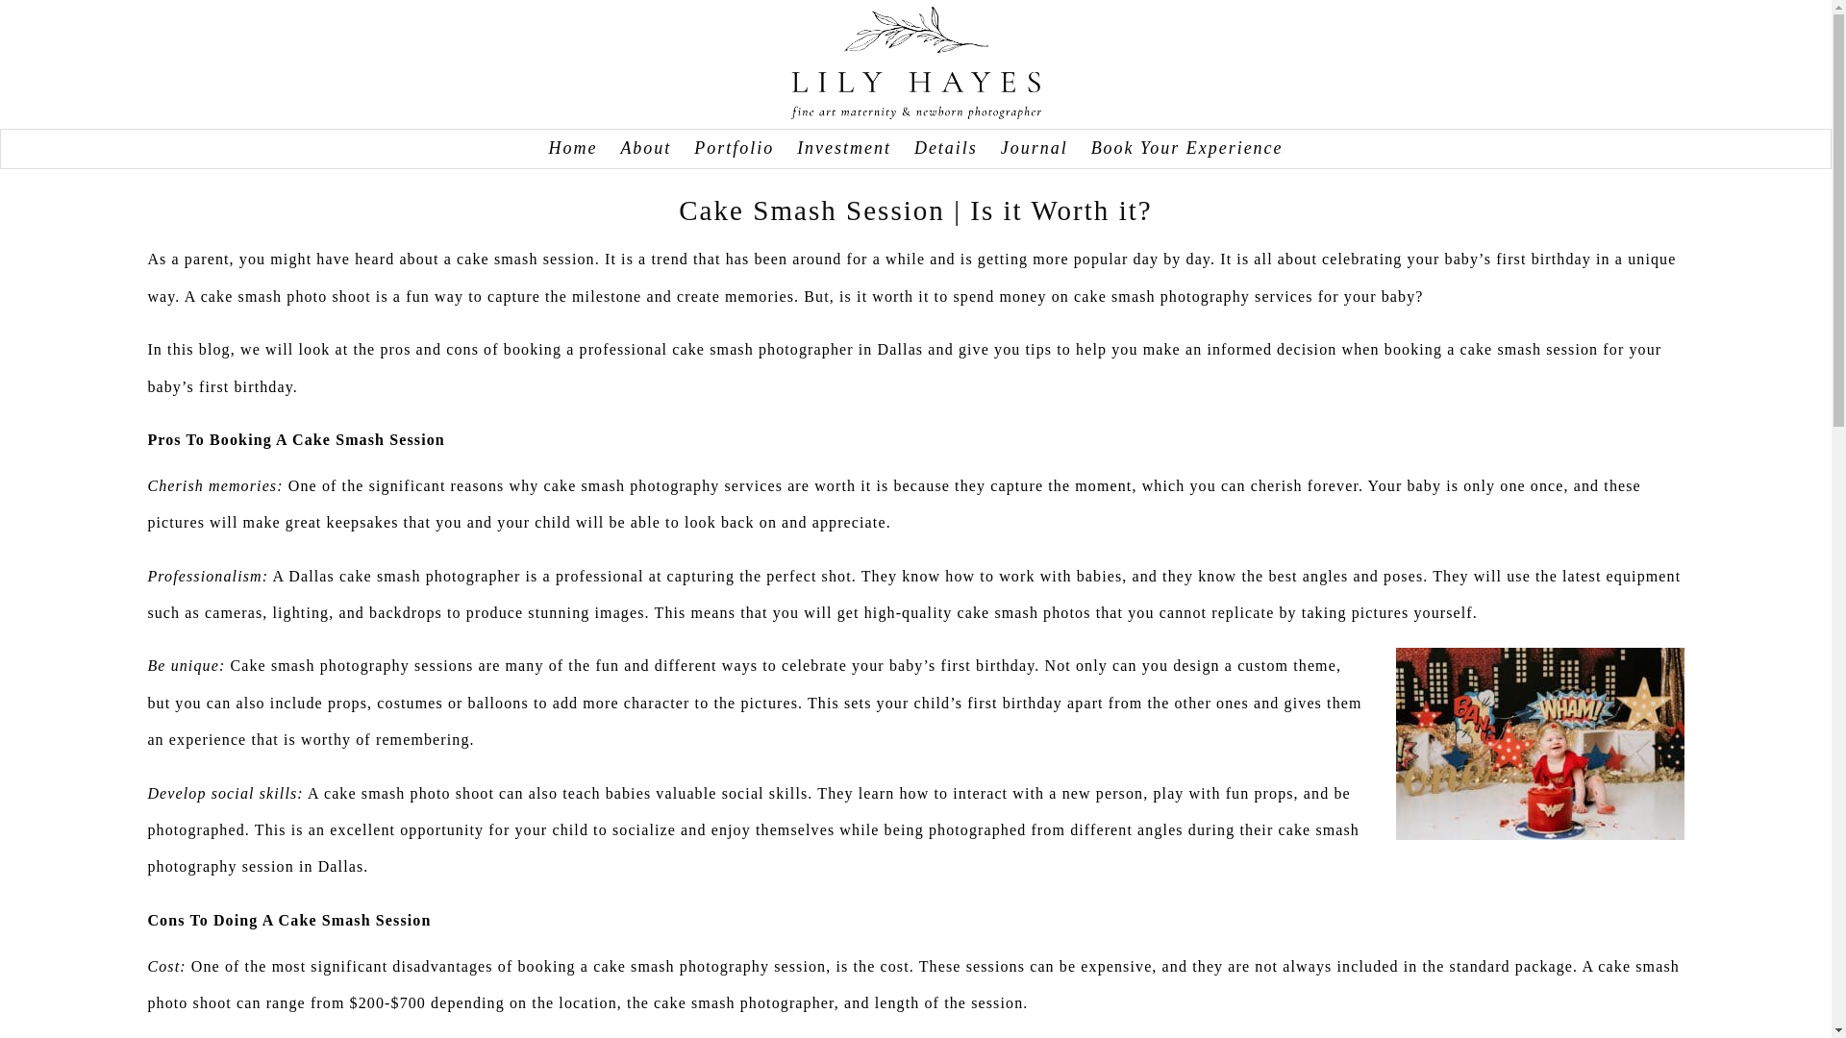  What do you see at coordinates (733, 148) in the screenshot?
I see `Portfolio` at bounding box center [733, 148].